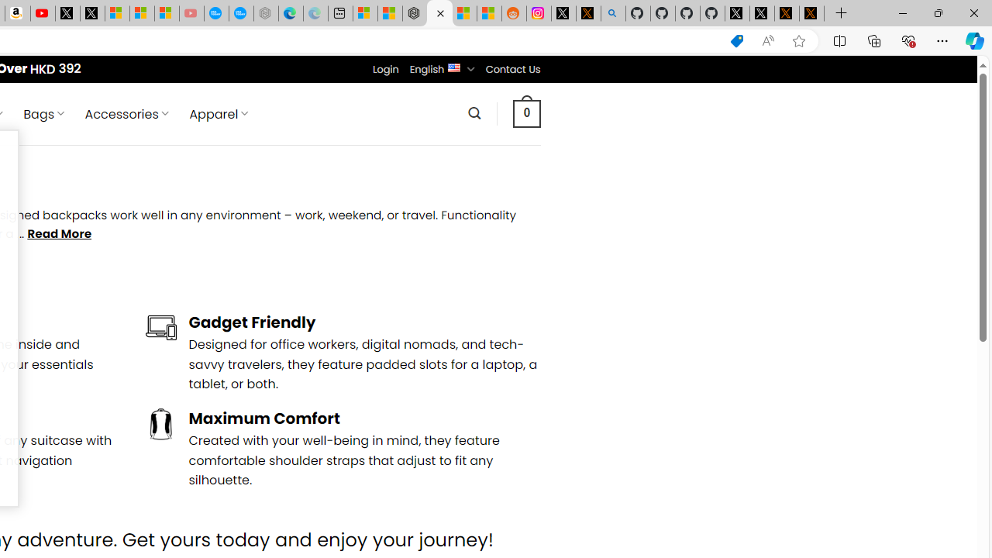  I want to click on Read More, so click(59, 234).